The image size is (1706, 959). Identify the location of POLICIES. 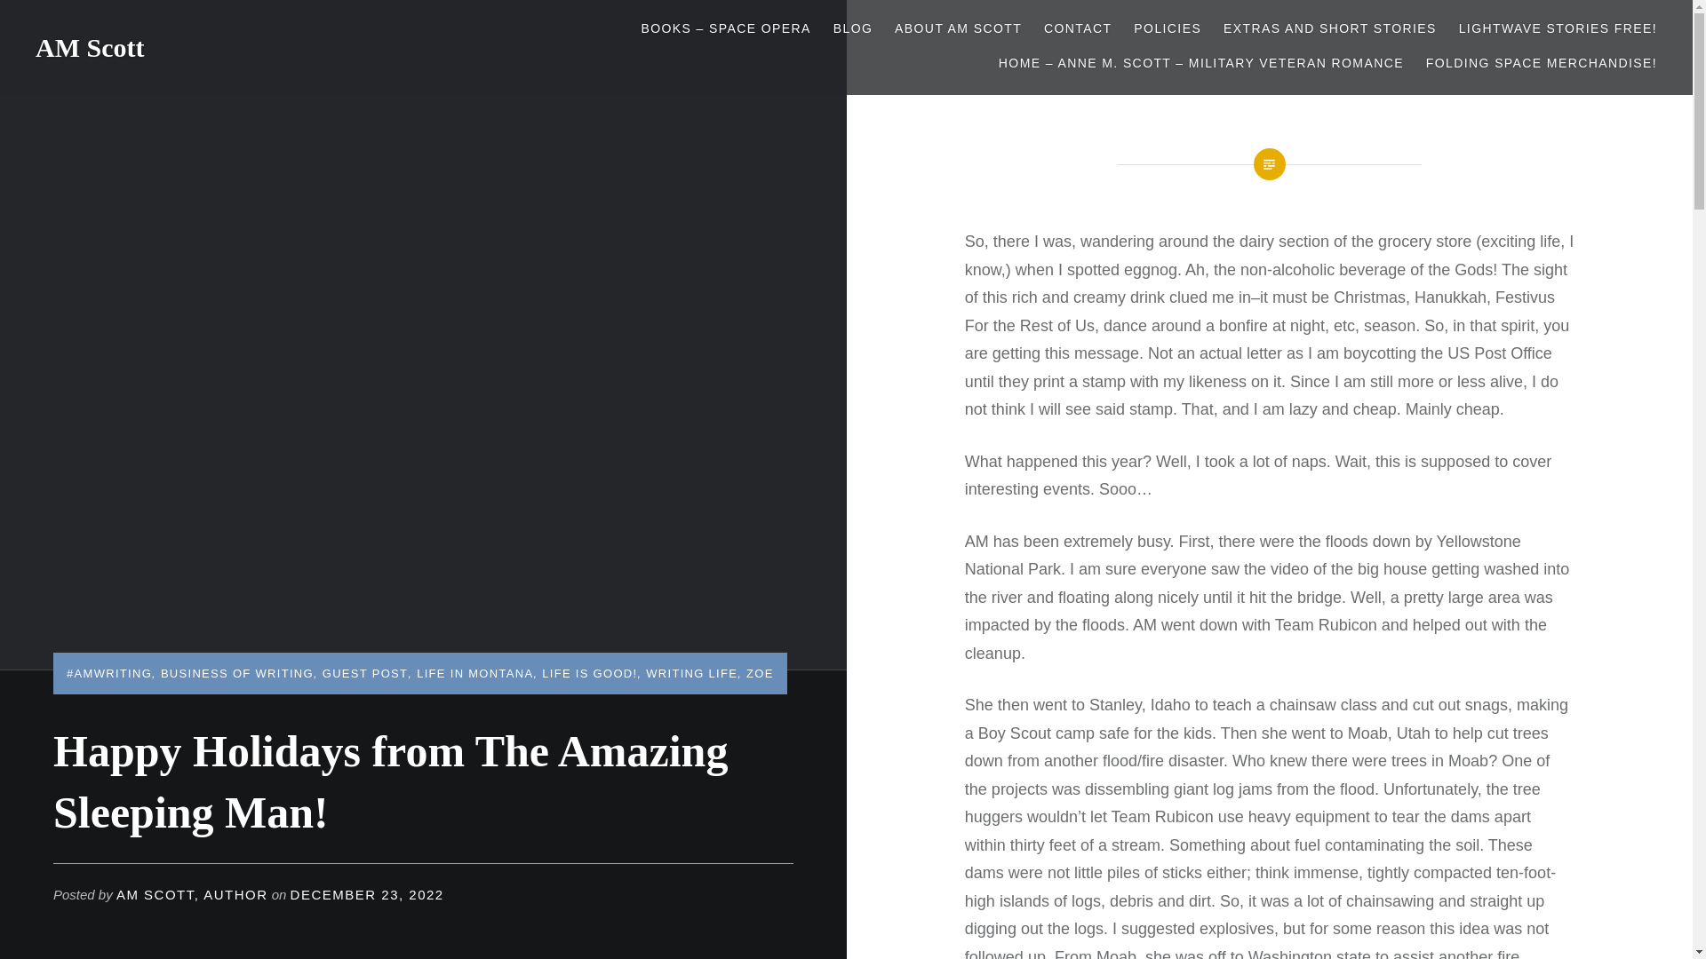
(1168, 28).